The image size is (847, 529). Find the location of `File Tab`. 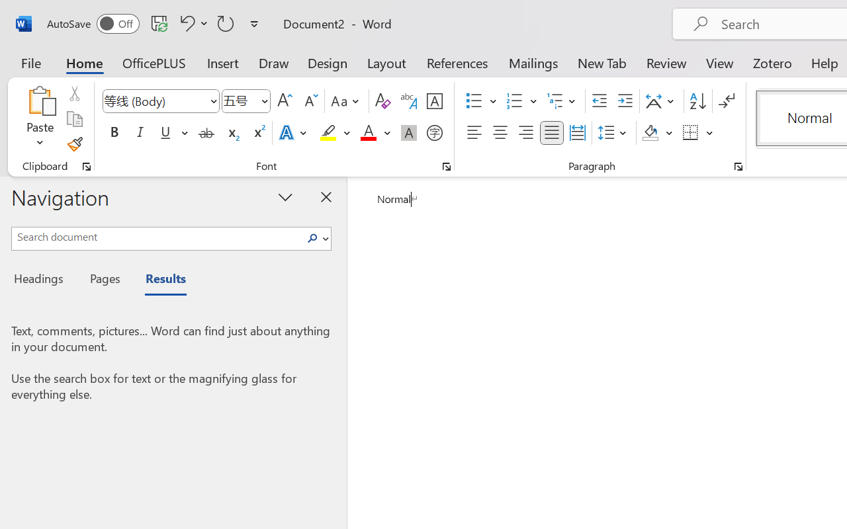

File Tab is located at coordinates (30, 62).